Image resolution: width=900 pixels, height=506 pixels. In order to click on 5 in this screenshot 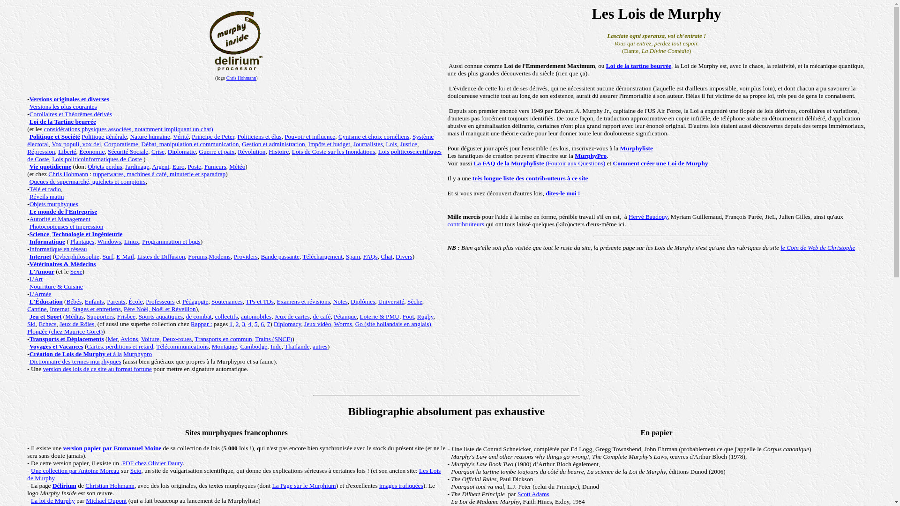, I will do `click(256, 324)`.